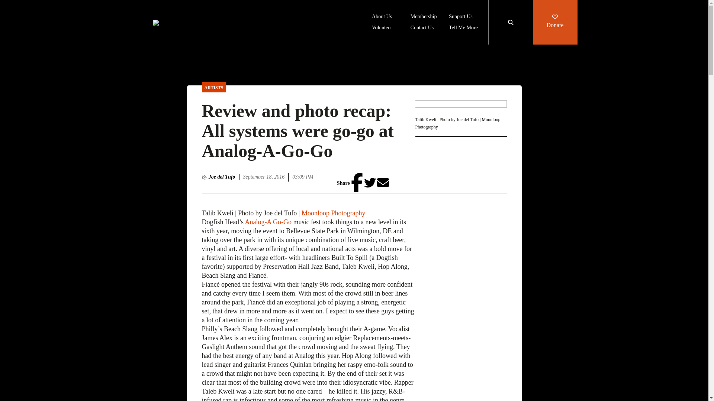  What do you see at coordinates (382, 17) in the screenshot?
I see `About Us` at bounding box center [382, 17].